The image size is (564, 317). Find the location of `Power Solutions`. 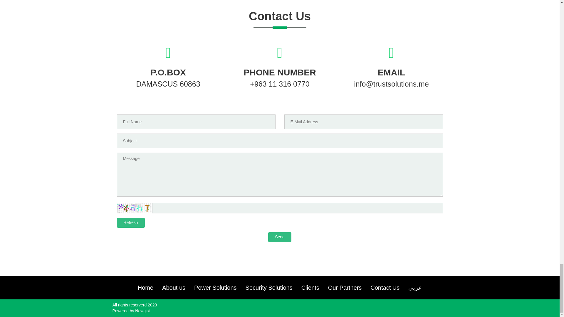

Power Solutions is located at coordinates (215, 288).